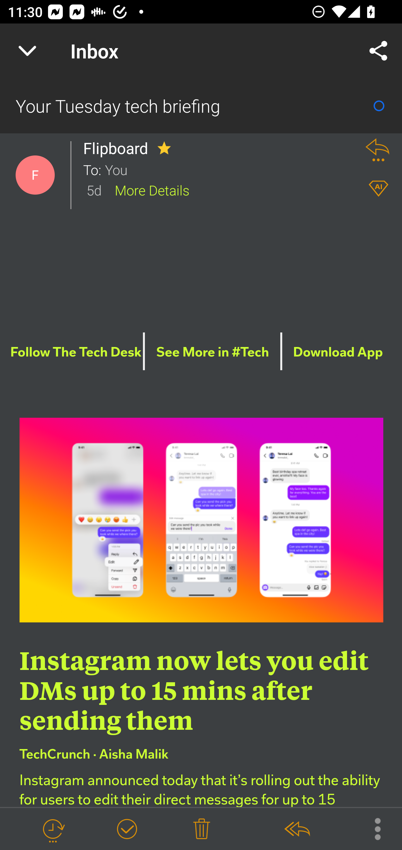 This screenshot has width=402, height=850. I want to click on Contact Details, so click(35, 175).